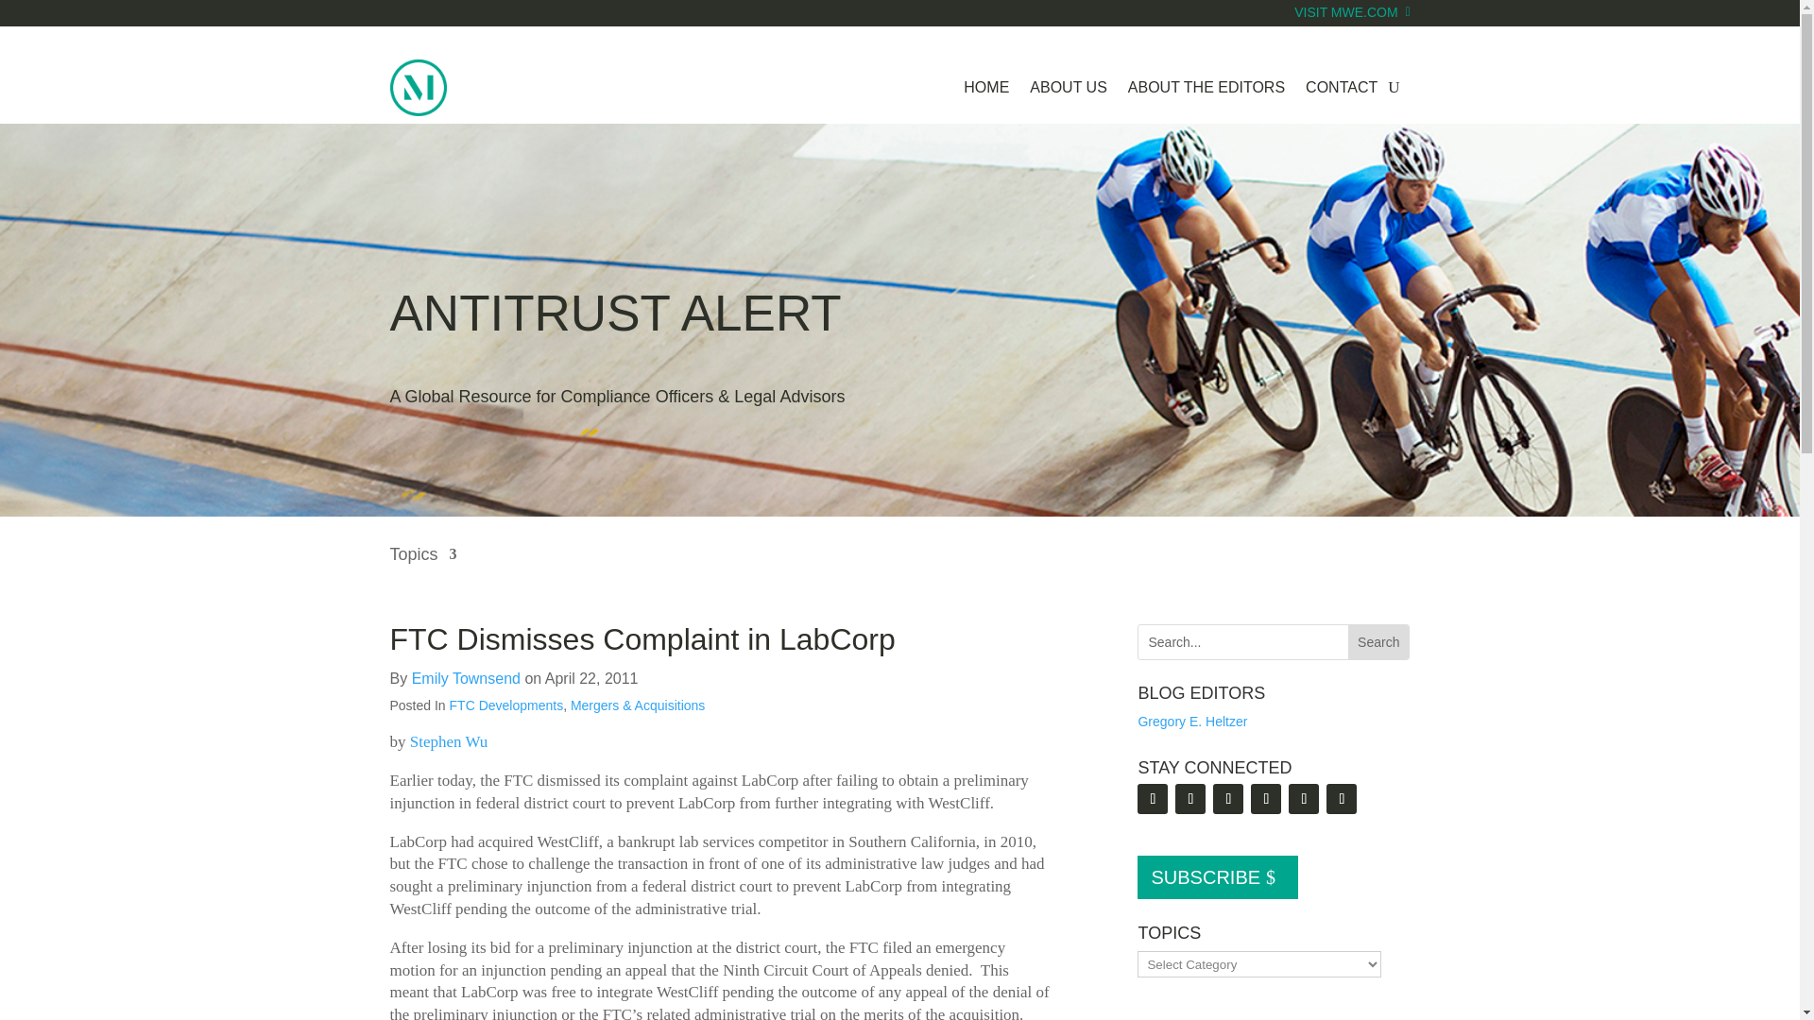  Describe the element at coordinates (1068, 87) in the screenshot. I see `ABOUT US` at that location.